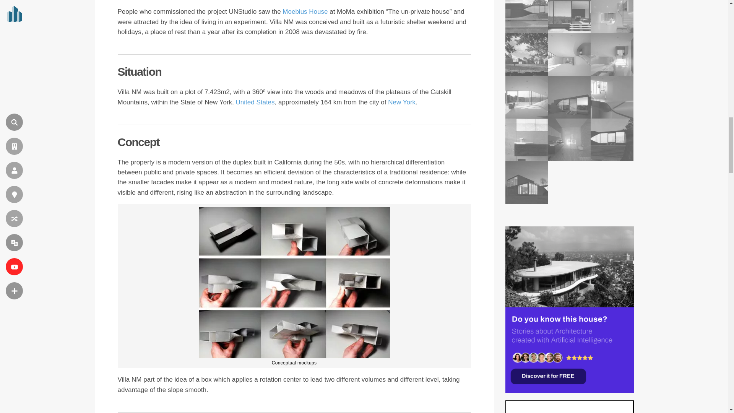 This screenshot has height=413, width=734. I want to click on Moebius House, so click(305, 11).